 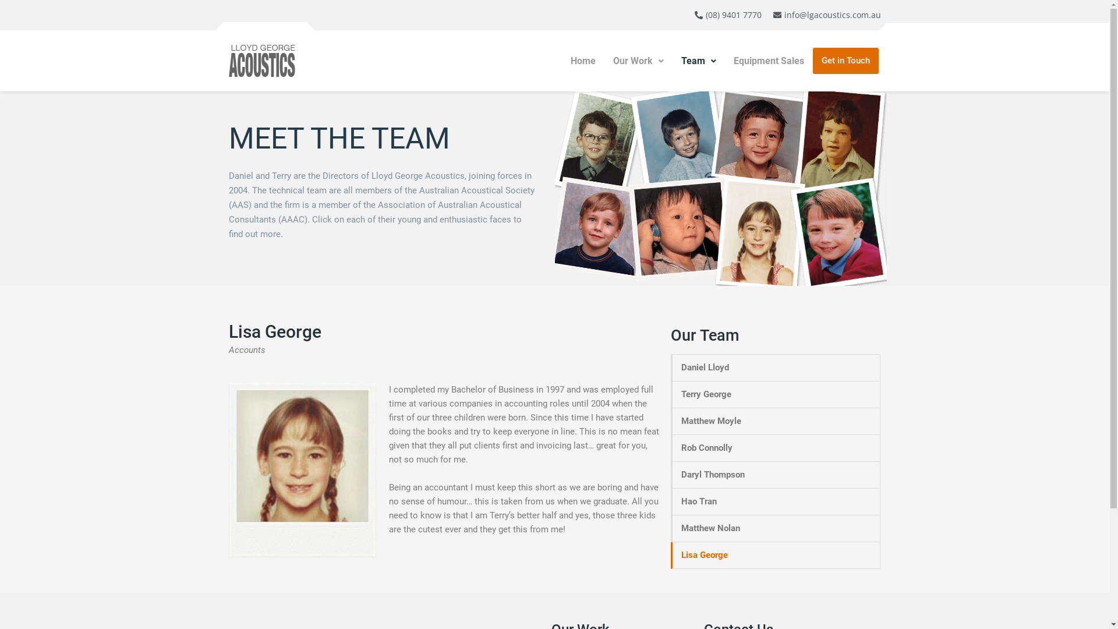 I want to click on Get in Touch, so click(x=845, y=61).